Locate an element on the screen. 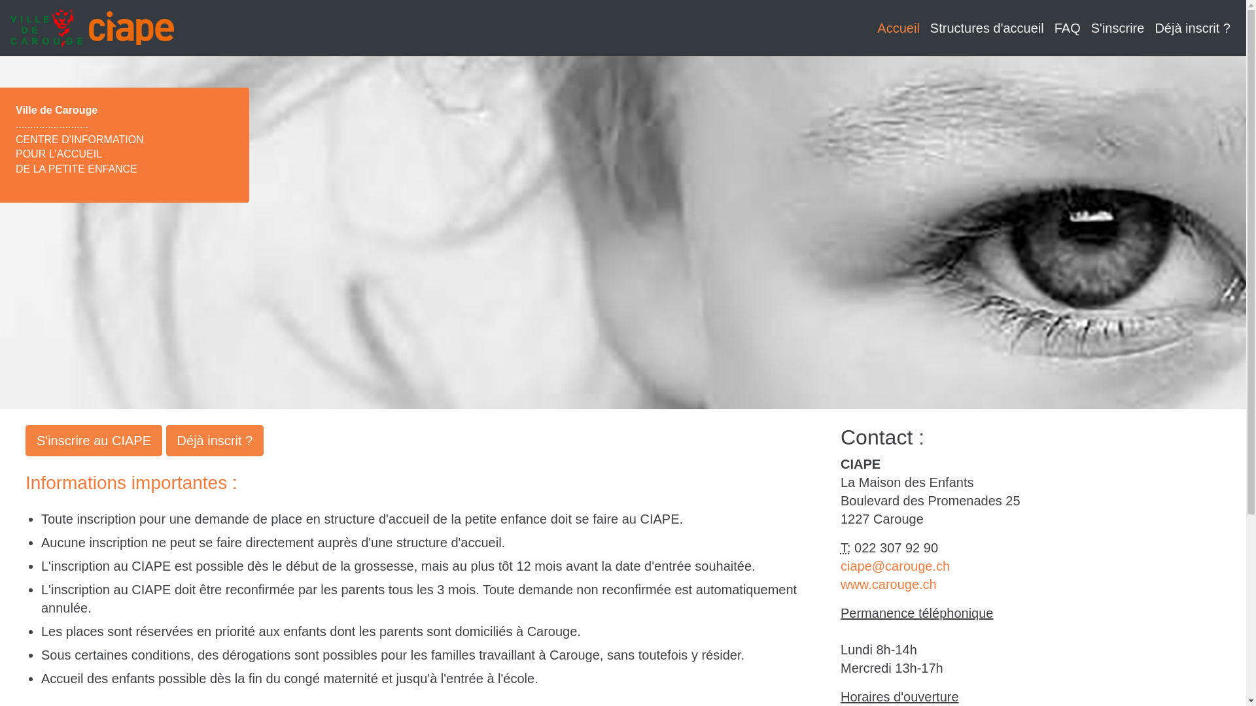  ciape@carouge.ch is located at coordinates (895, 566).